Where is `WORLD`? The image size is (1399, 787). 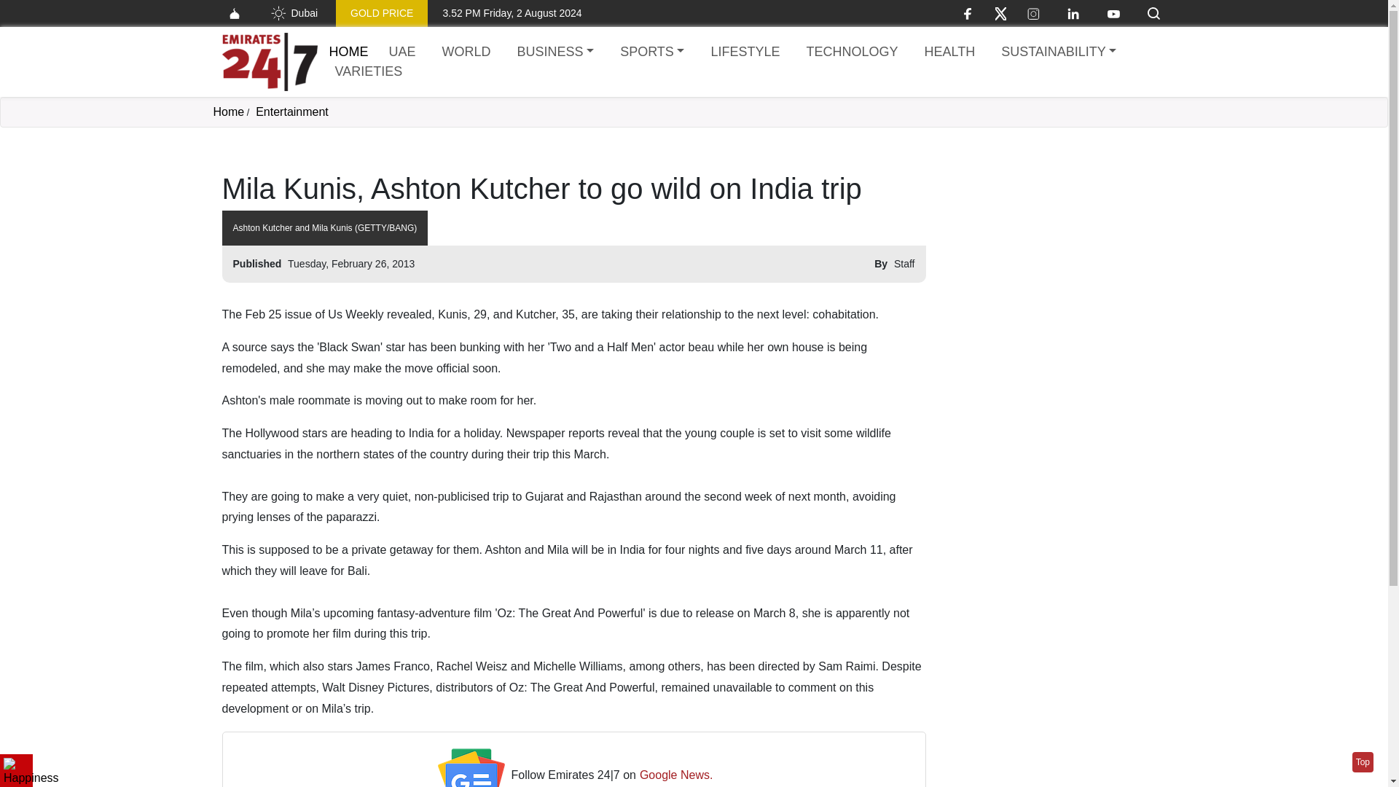 WORLD is located at coordinates (466, 52).